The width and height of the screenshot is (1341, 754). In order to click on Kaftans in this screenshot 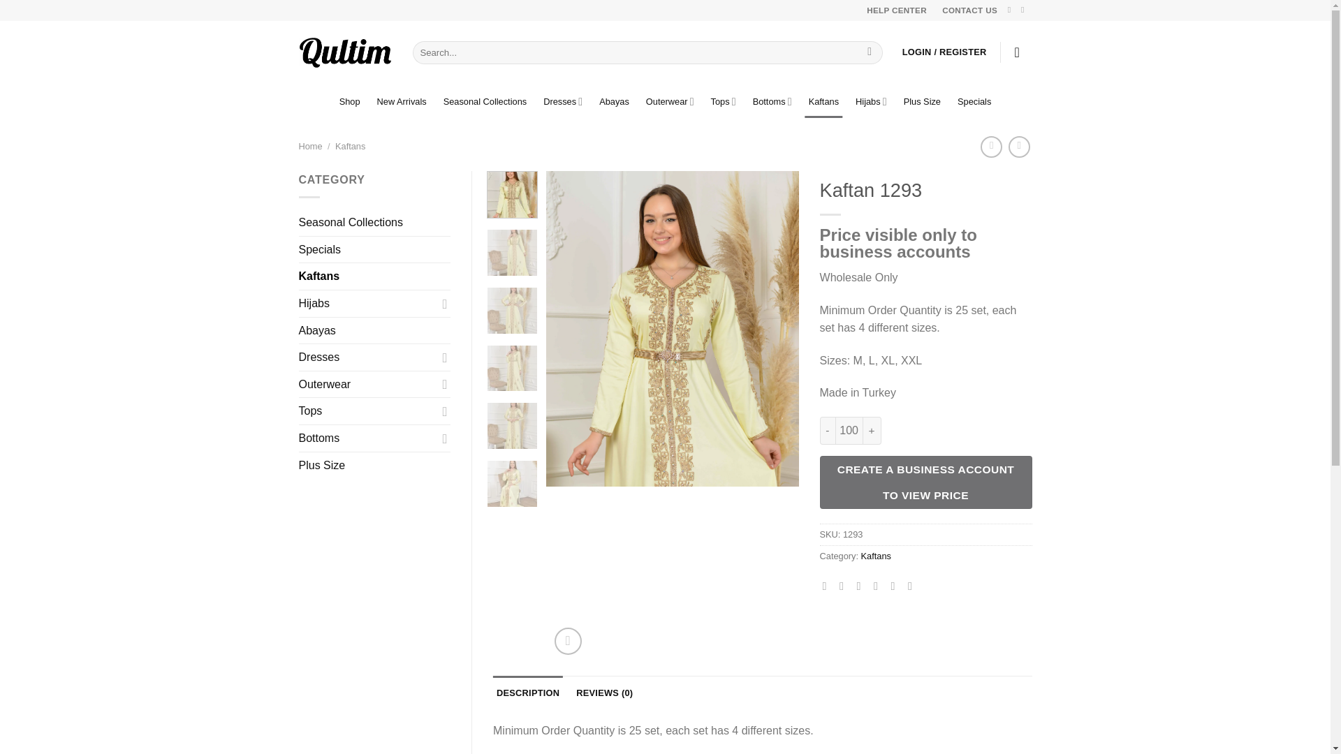, I will do `click(823, 102)`.